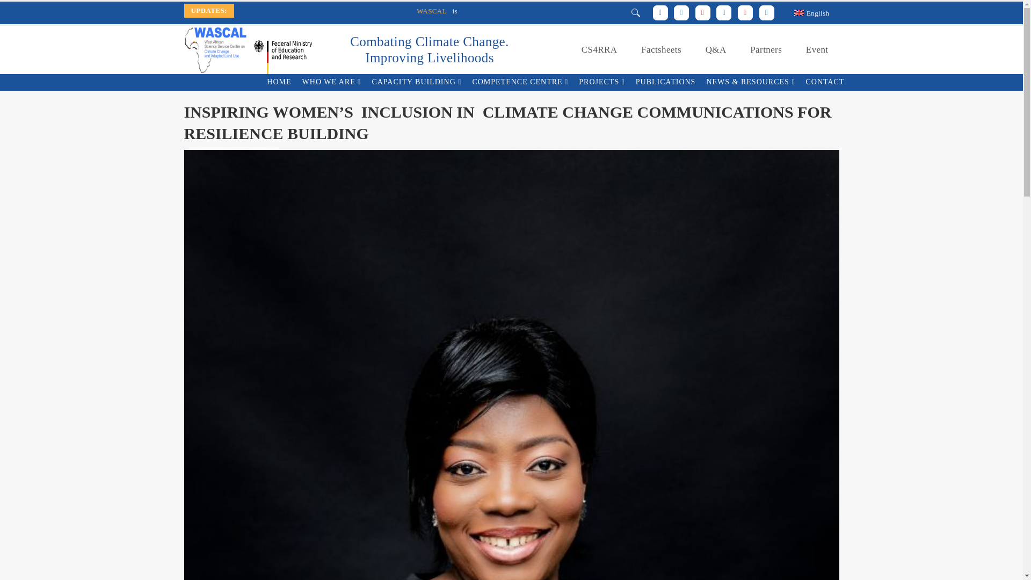 The image size is (1031, 580). What do you see at coordinates (611, 38) in the screenshot?
I see `Search` at bounding box center [611, 38].